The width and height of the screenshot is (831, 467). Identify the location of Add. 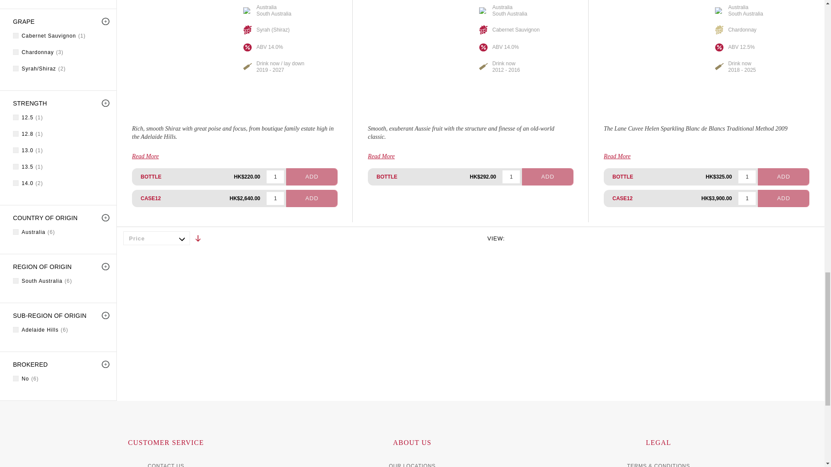
(312, 176).